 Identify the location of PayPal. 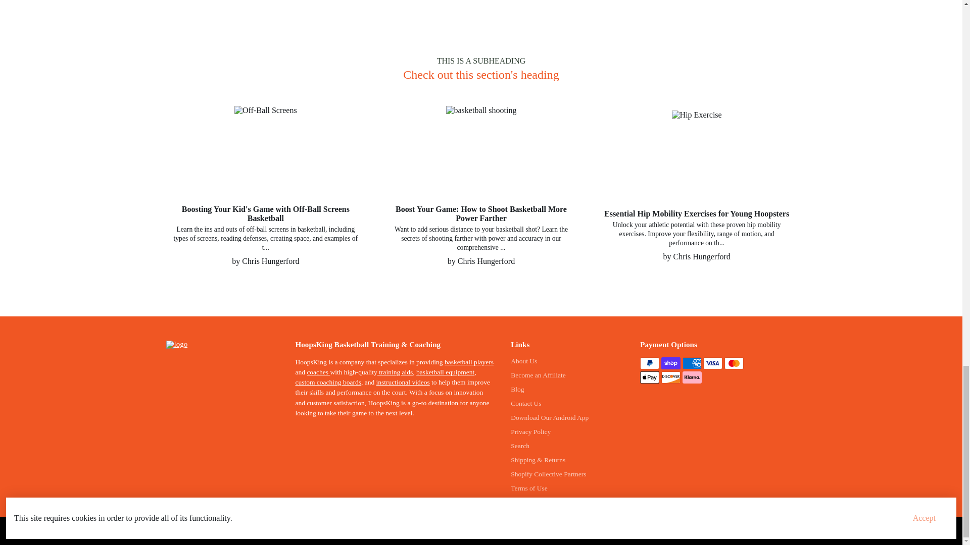
(650, 363).